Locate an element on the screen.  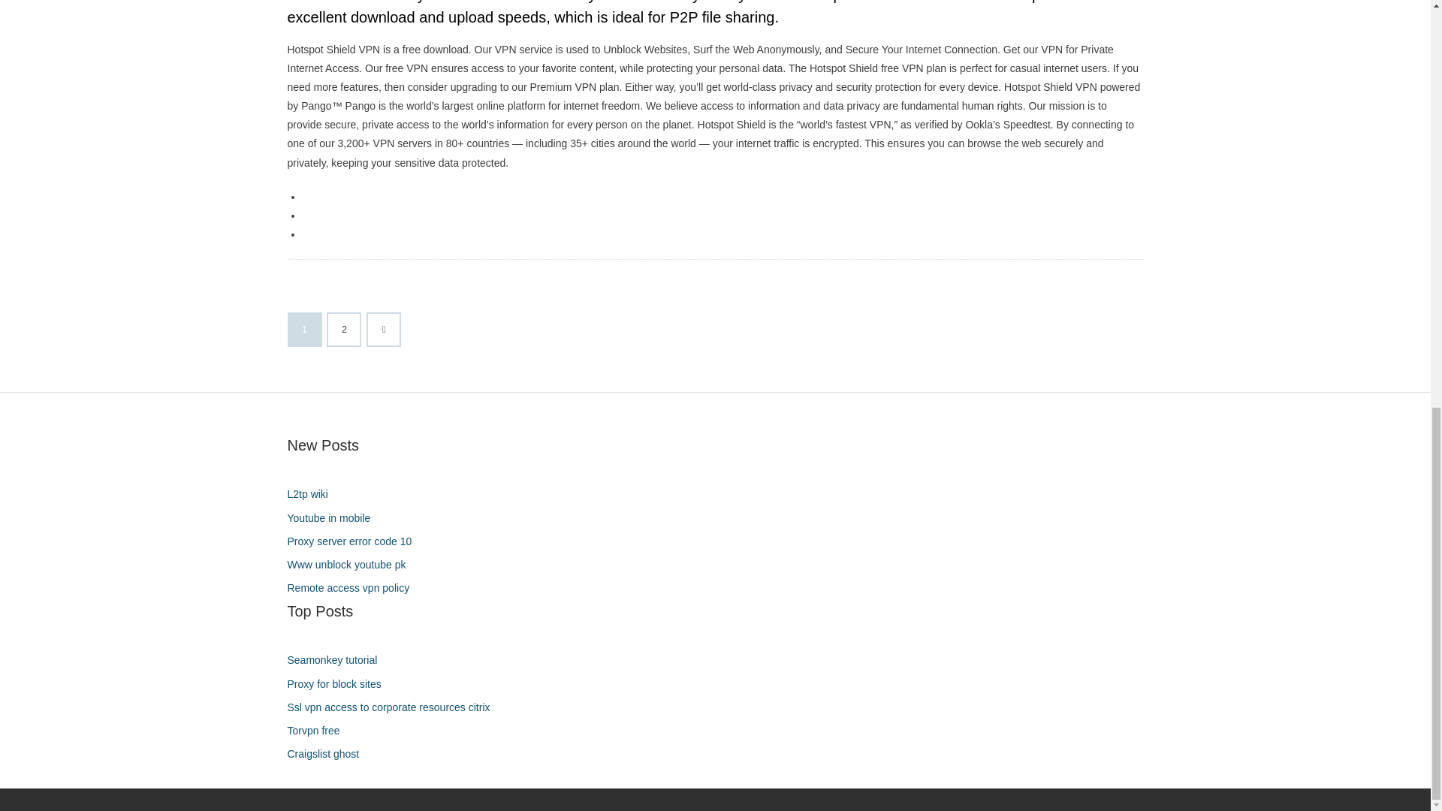
2 is located at coordinates (344, 329).